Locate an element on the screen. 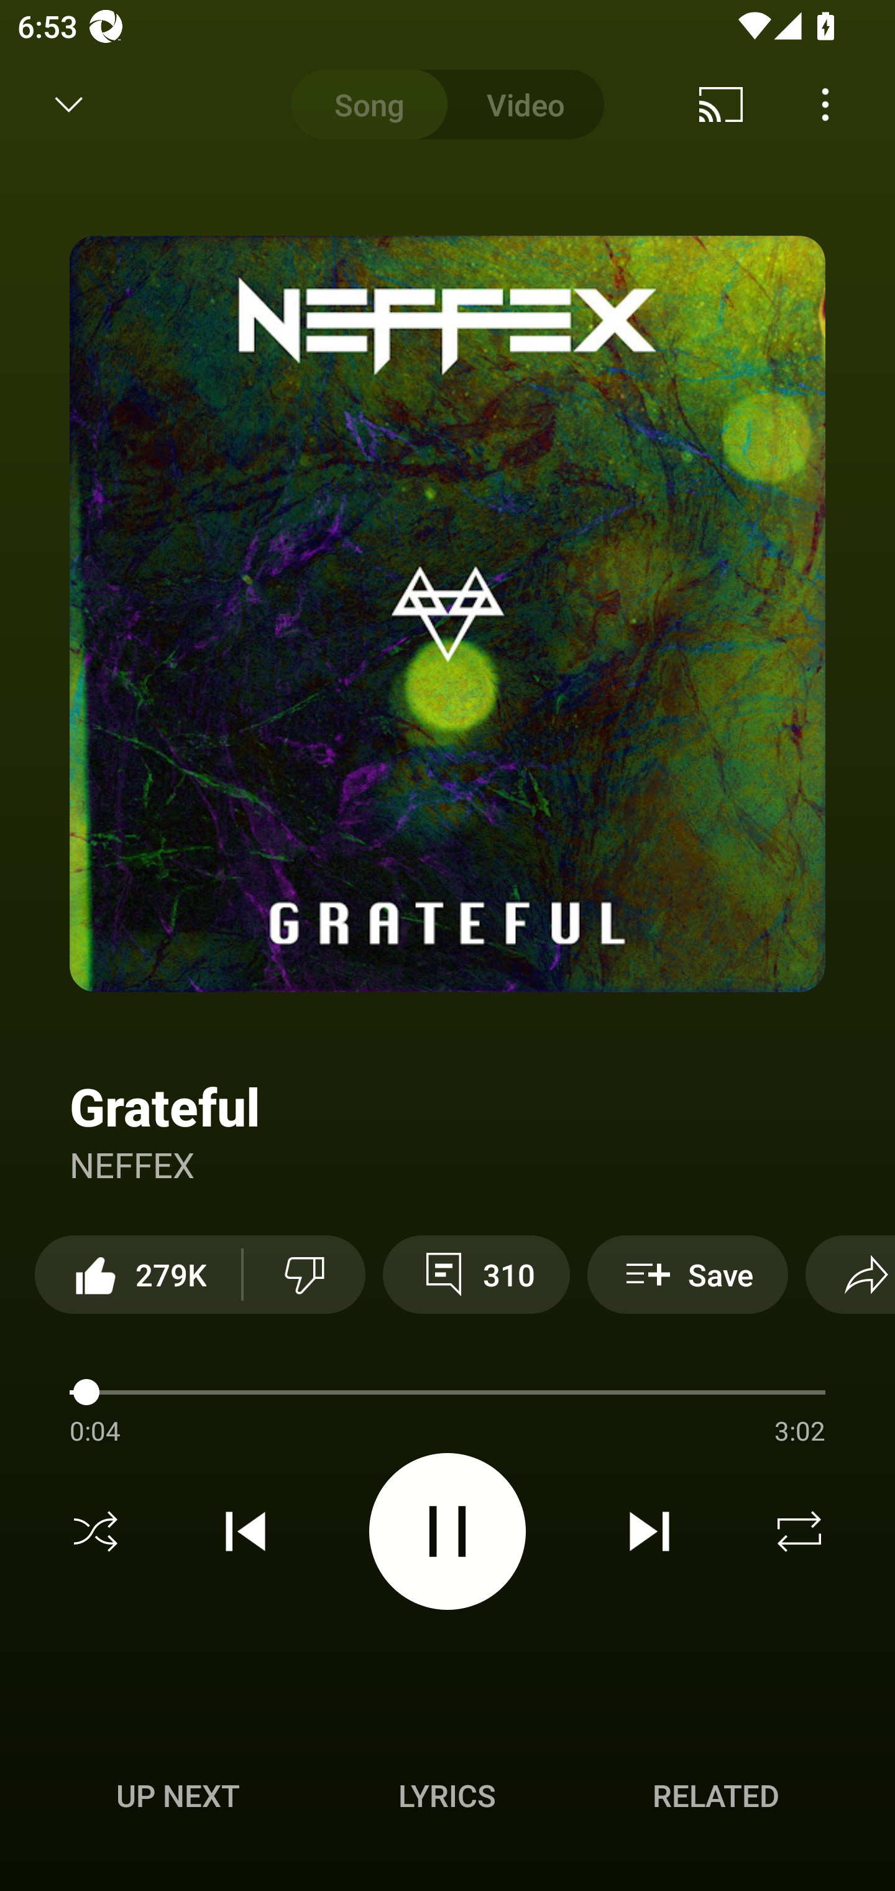 This screenshot has width=895, height=1891. Share is located at coordinates (850, 1274).